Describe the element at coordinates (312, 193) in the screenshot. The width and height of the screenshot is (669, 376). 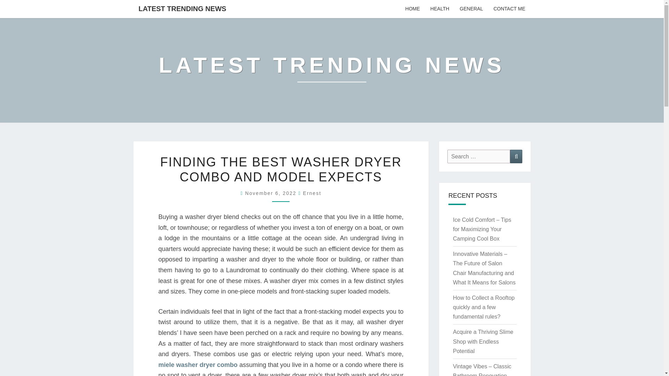
I see `View all posts by Ernest` at that location.